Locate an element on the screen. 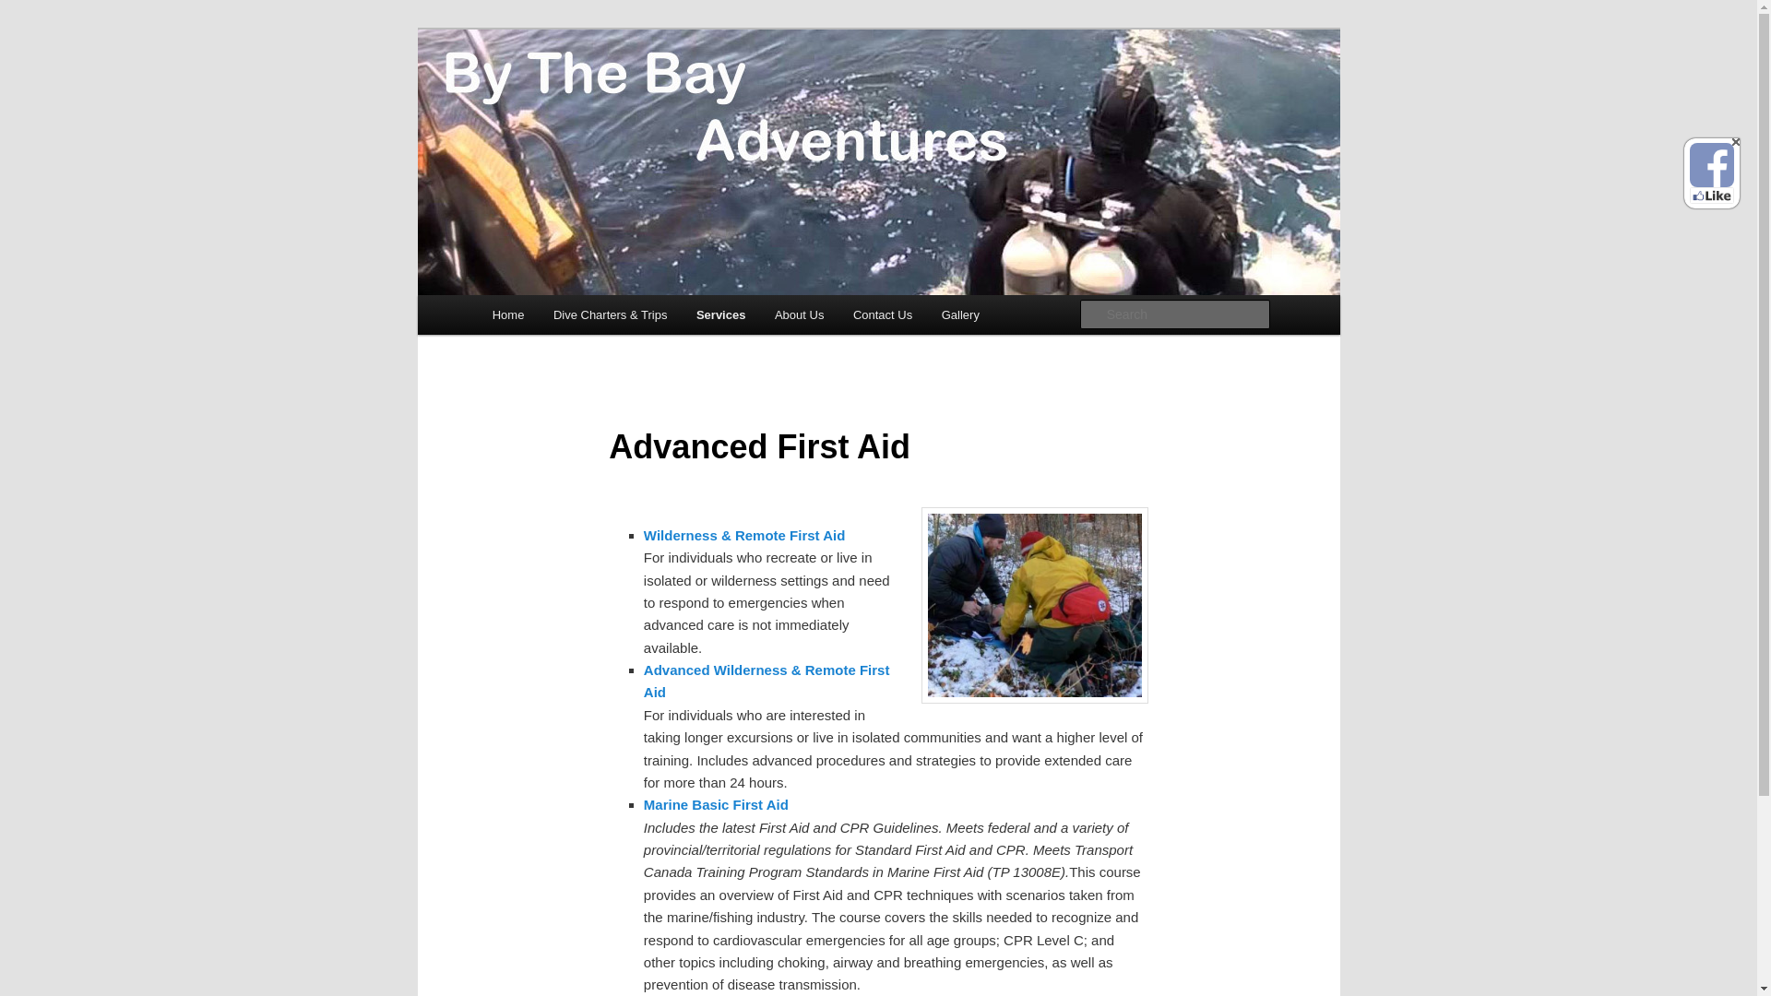 The width and height of the screenshot is (1771, 996). Contact Us is located at coordinates (882, 314).